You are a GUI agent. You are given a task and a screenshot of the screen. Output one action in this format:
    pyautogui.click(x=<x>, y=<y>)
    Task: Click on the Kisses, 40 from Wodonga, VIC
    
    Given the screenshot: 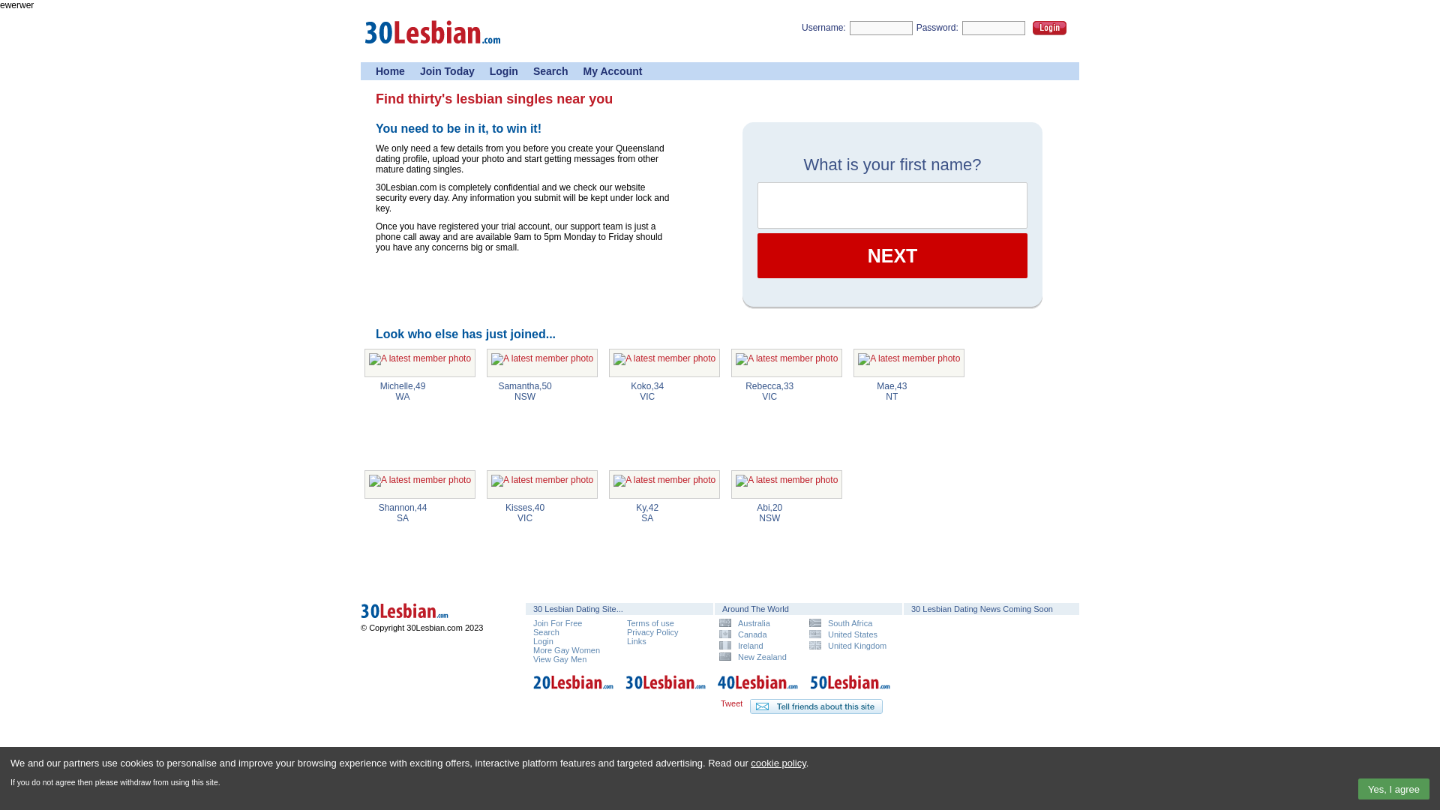 What is the action you would take?
    pyautogui.click(x=542, y=484)
    